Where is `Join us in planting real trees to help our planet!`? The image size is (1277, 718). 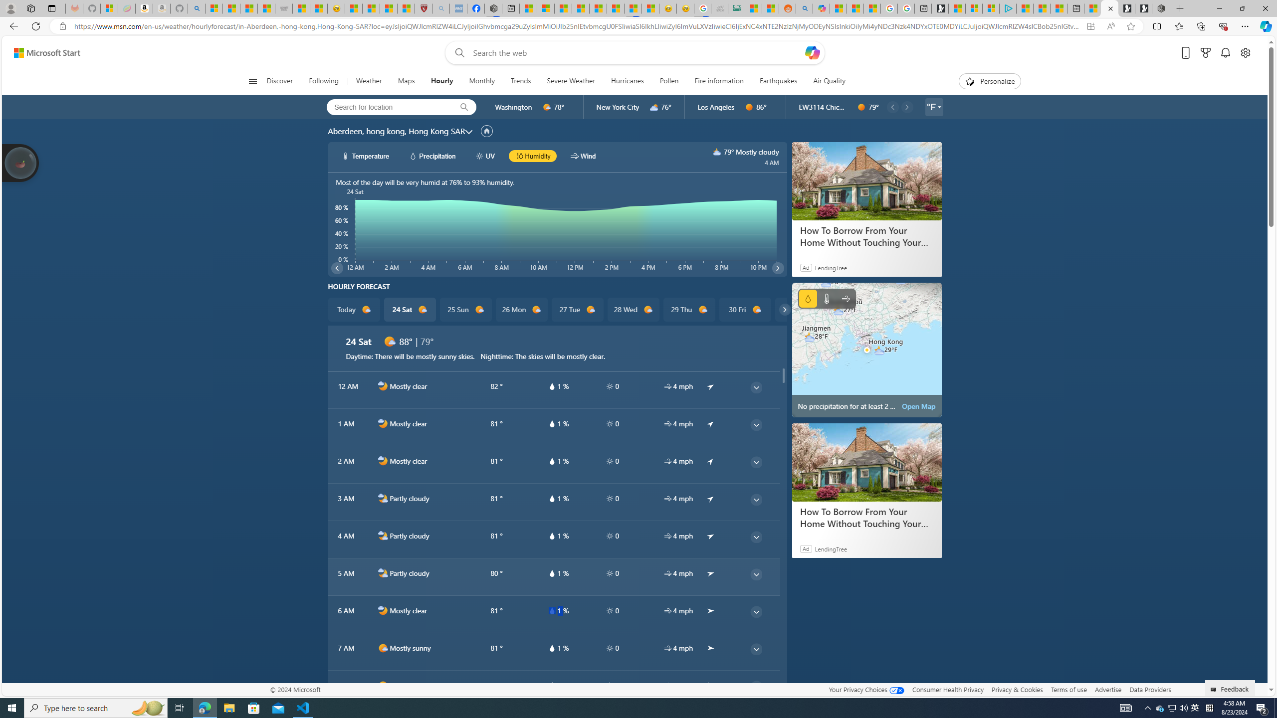
Join us in planting real trees to help our planet! is located at coordinates (21, 163).